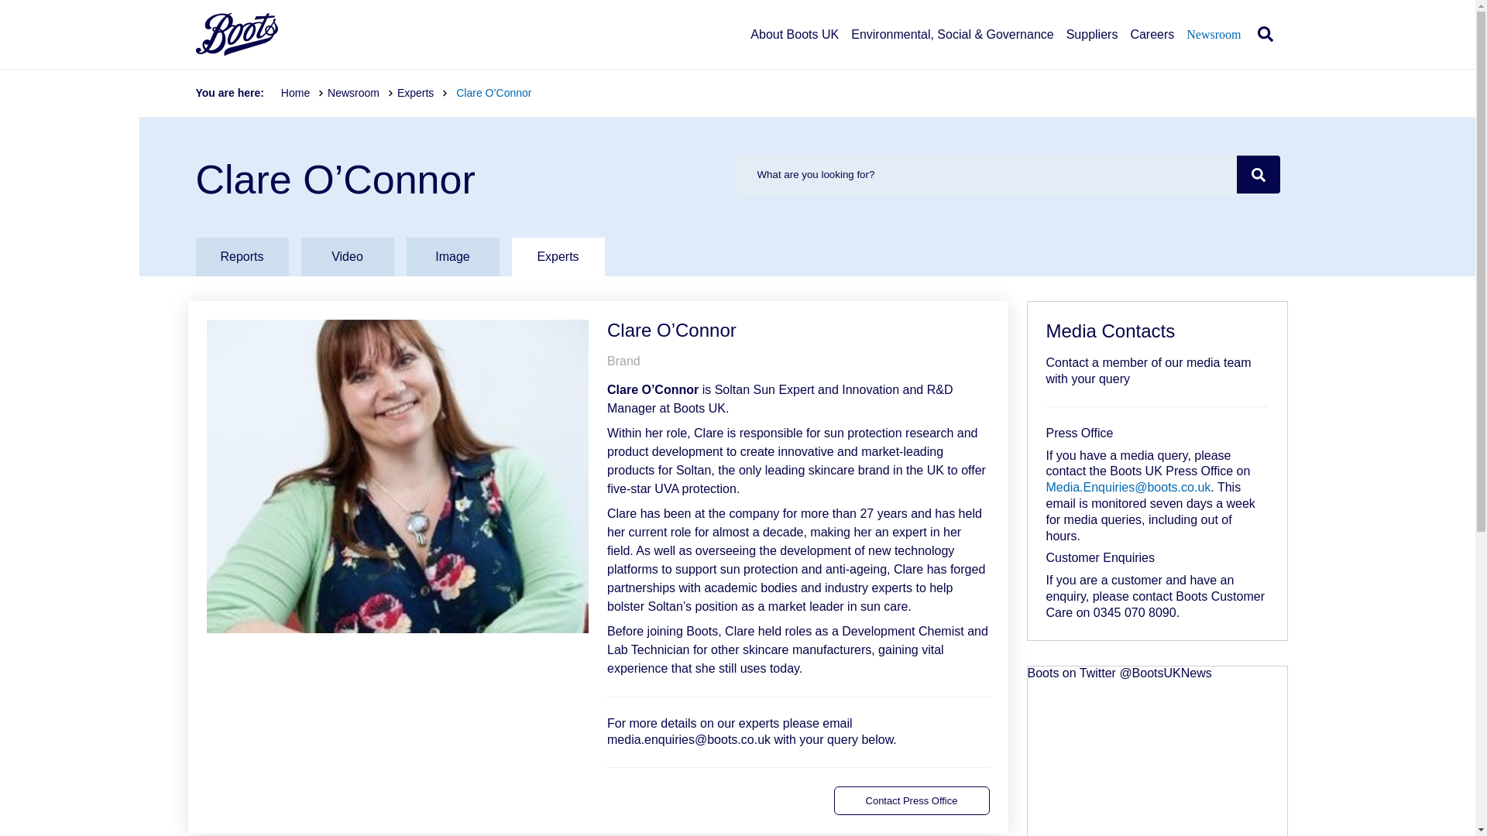 The image size is (1487, 836). I want to click on Boots UK, so click(235, 34).